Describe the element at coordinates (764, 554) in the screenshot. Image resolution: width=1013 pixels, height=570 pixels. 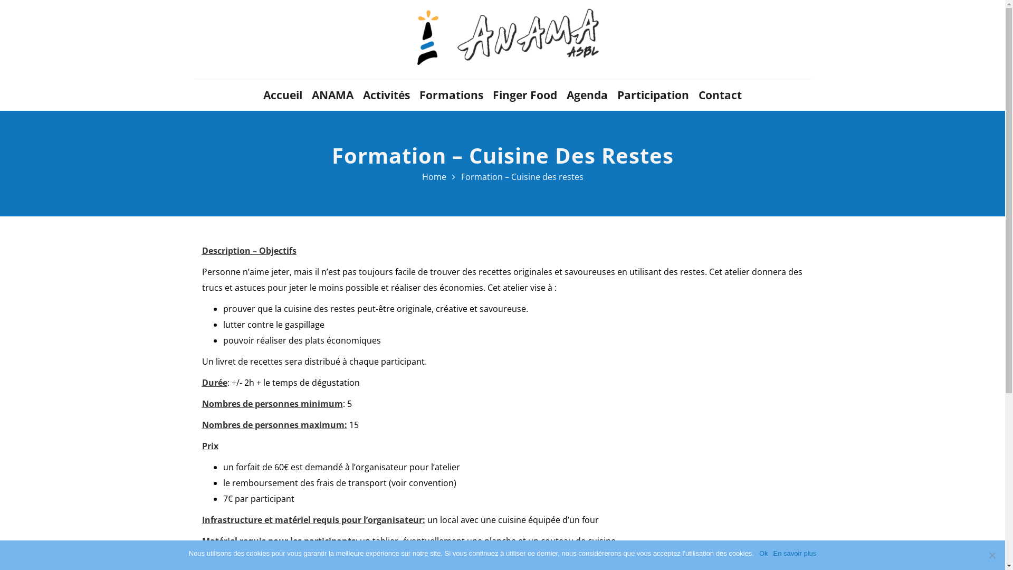
I see `Ok` at that location.